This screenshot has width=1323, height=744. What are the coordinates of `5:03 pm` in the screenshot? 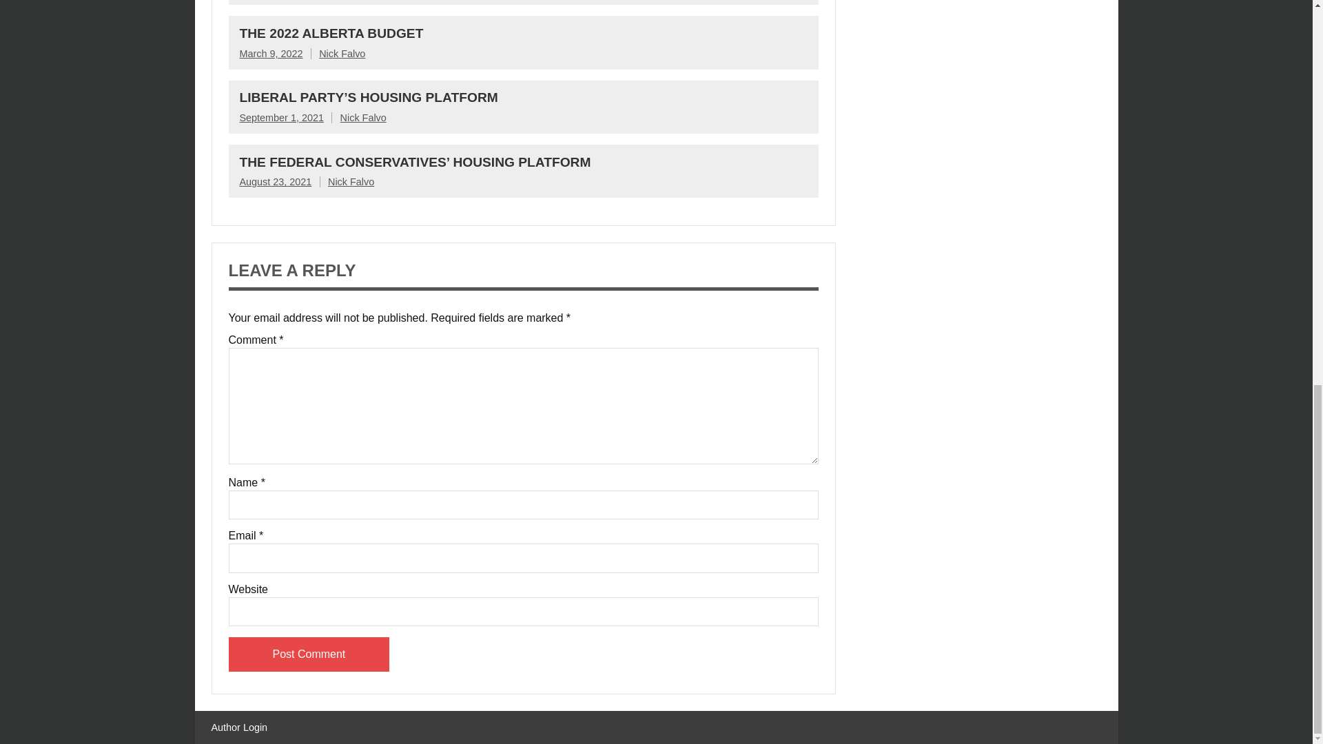 It's located at (276, 182).